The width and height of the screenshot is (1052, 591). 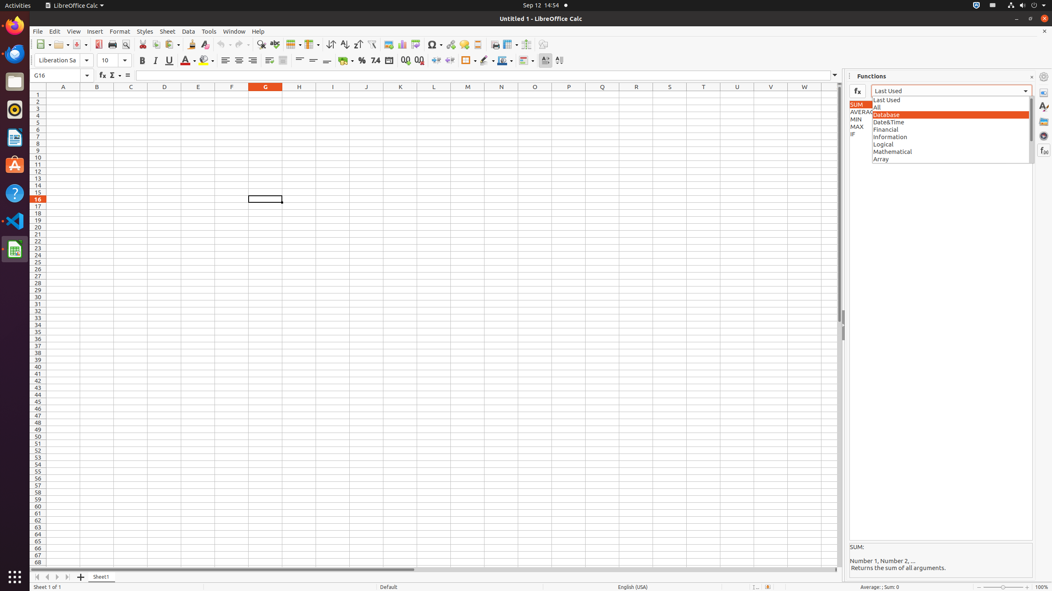 What do you see at coordinates (953, 129) in the screenshot?
I see `Financial` at bounding box center [953, 129].